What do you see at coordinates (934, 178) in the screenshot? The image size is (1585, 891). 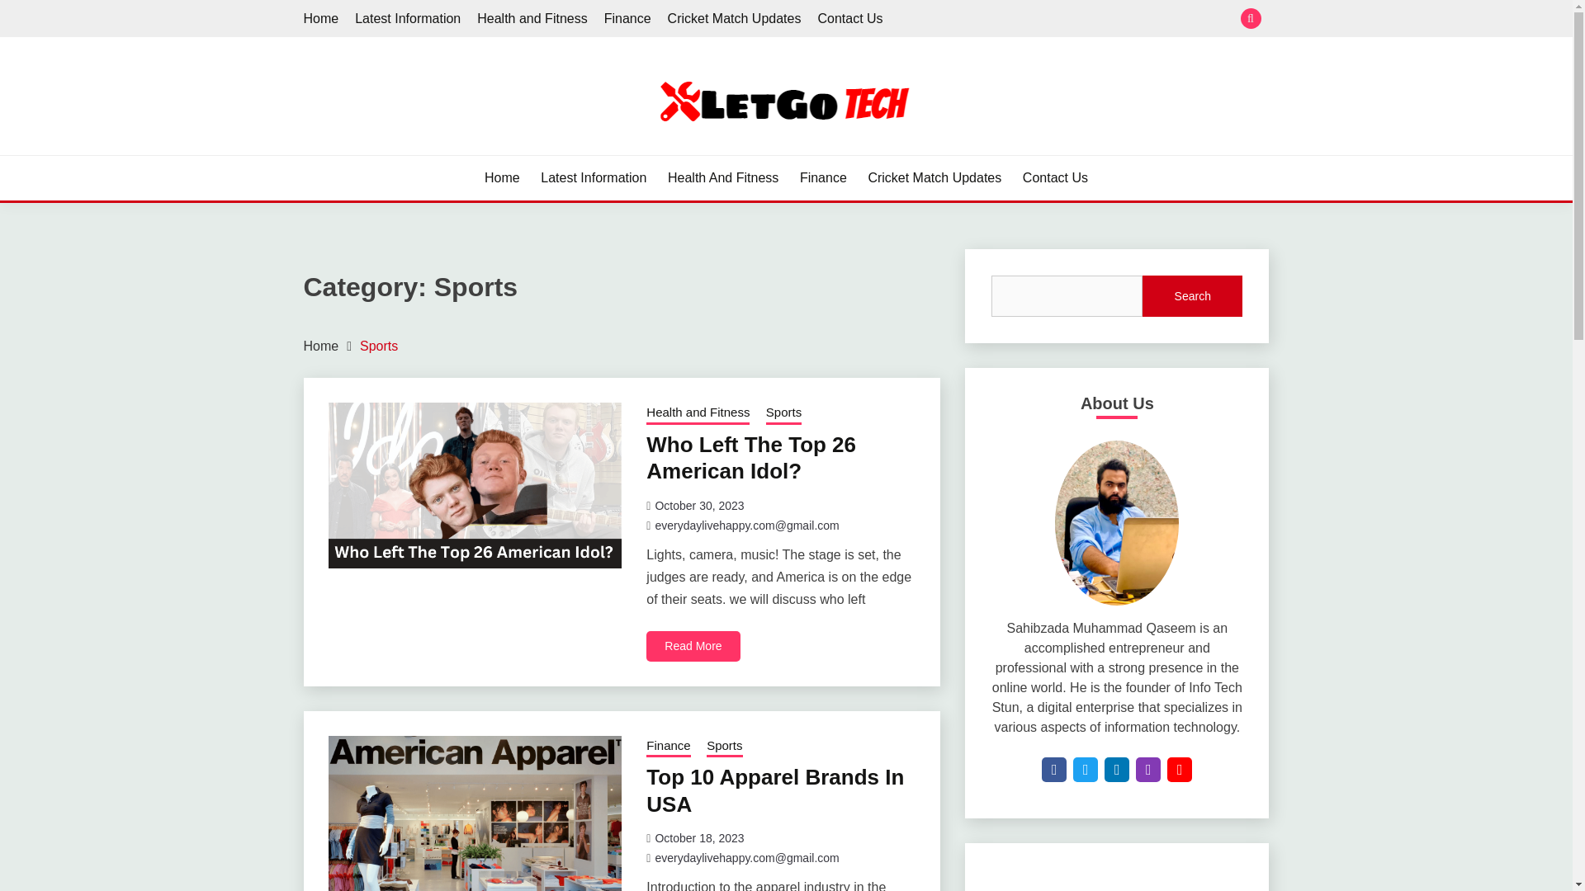 I see `Cricket Match Updates` at bounding box center [934, 178].